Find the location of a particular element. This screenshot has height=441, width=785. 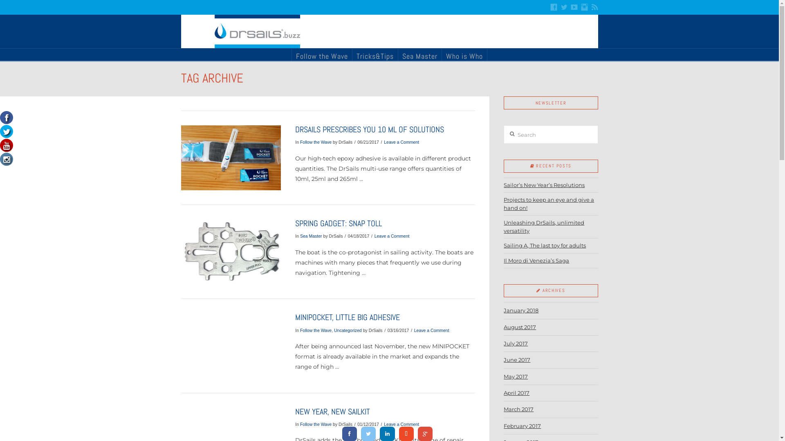

Follow the Wave is located at coordinates (316, 330).